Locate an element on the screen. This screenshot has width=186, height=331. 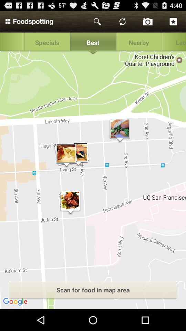
click on third icon from the top right corner is located at coordinates (123, 22).